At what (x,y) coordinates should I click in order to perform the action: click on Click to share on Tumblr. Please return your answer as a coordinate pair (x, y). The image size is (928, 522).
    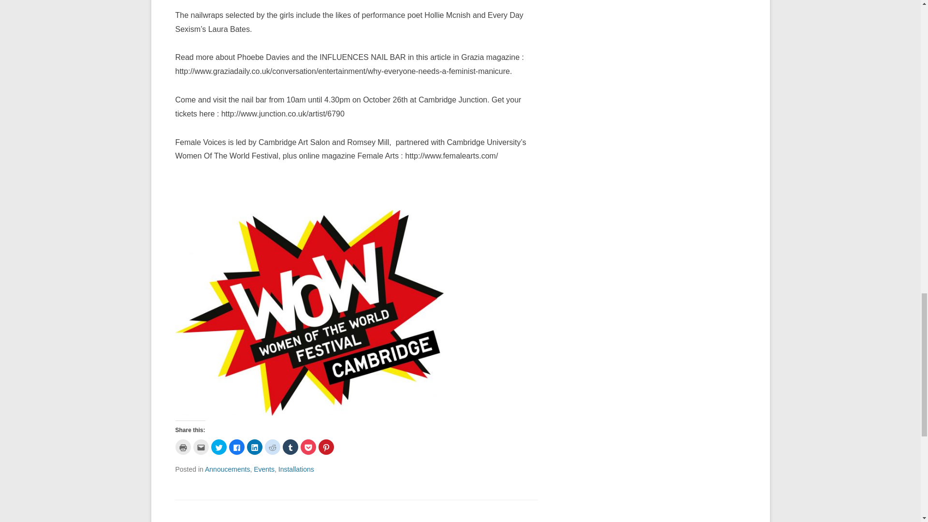
    Looking at the image, I should click on (290, 447).